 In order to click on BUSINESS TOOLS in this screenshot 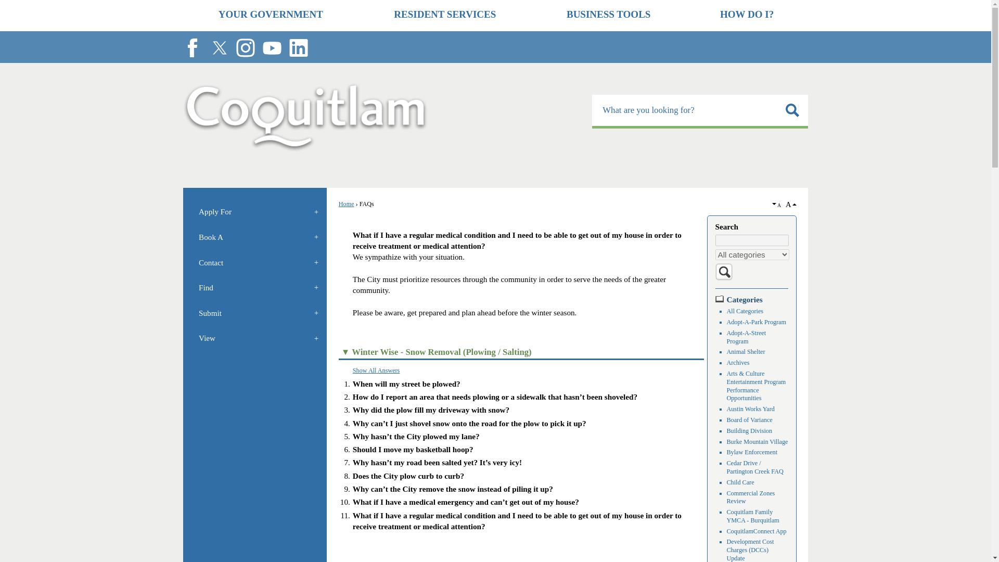, I will do `click(608, 16)`.